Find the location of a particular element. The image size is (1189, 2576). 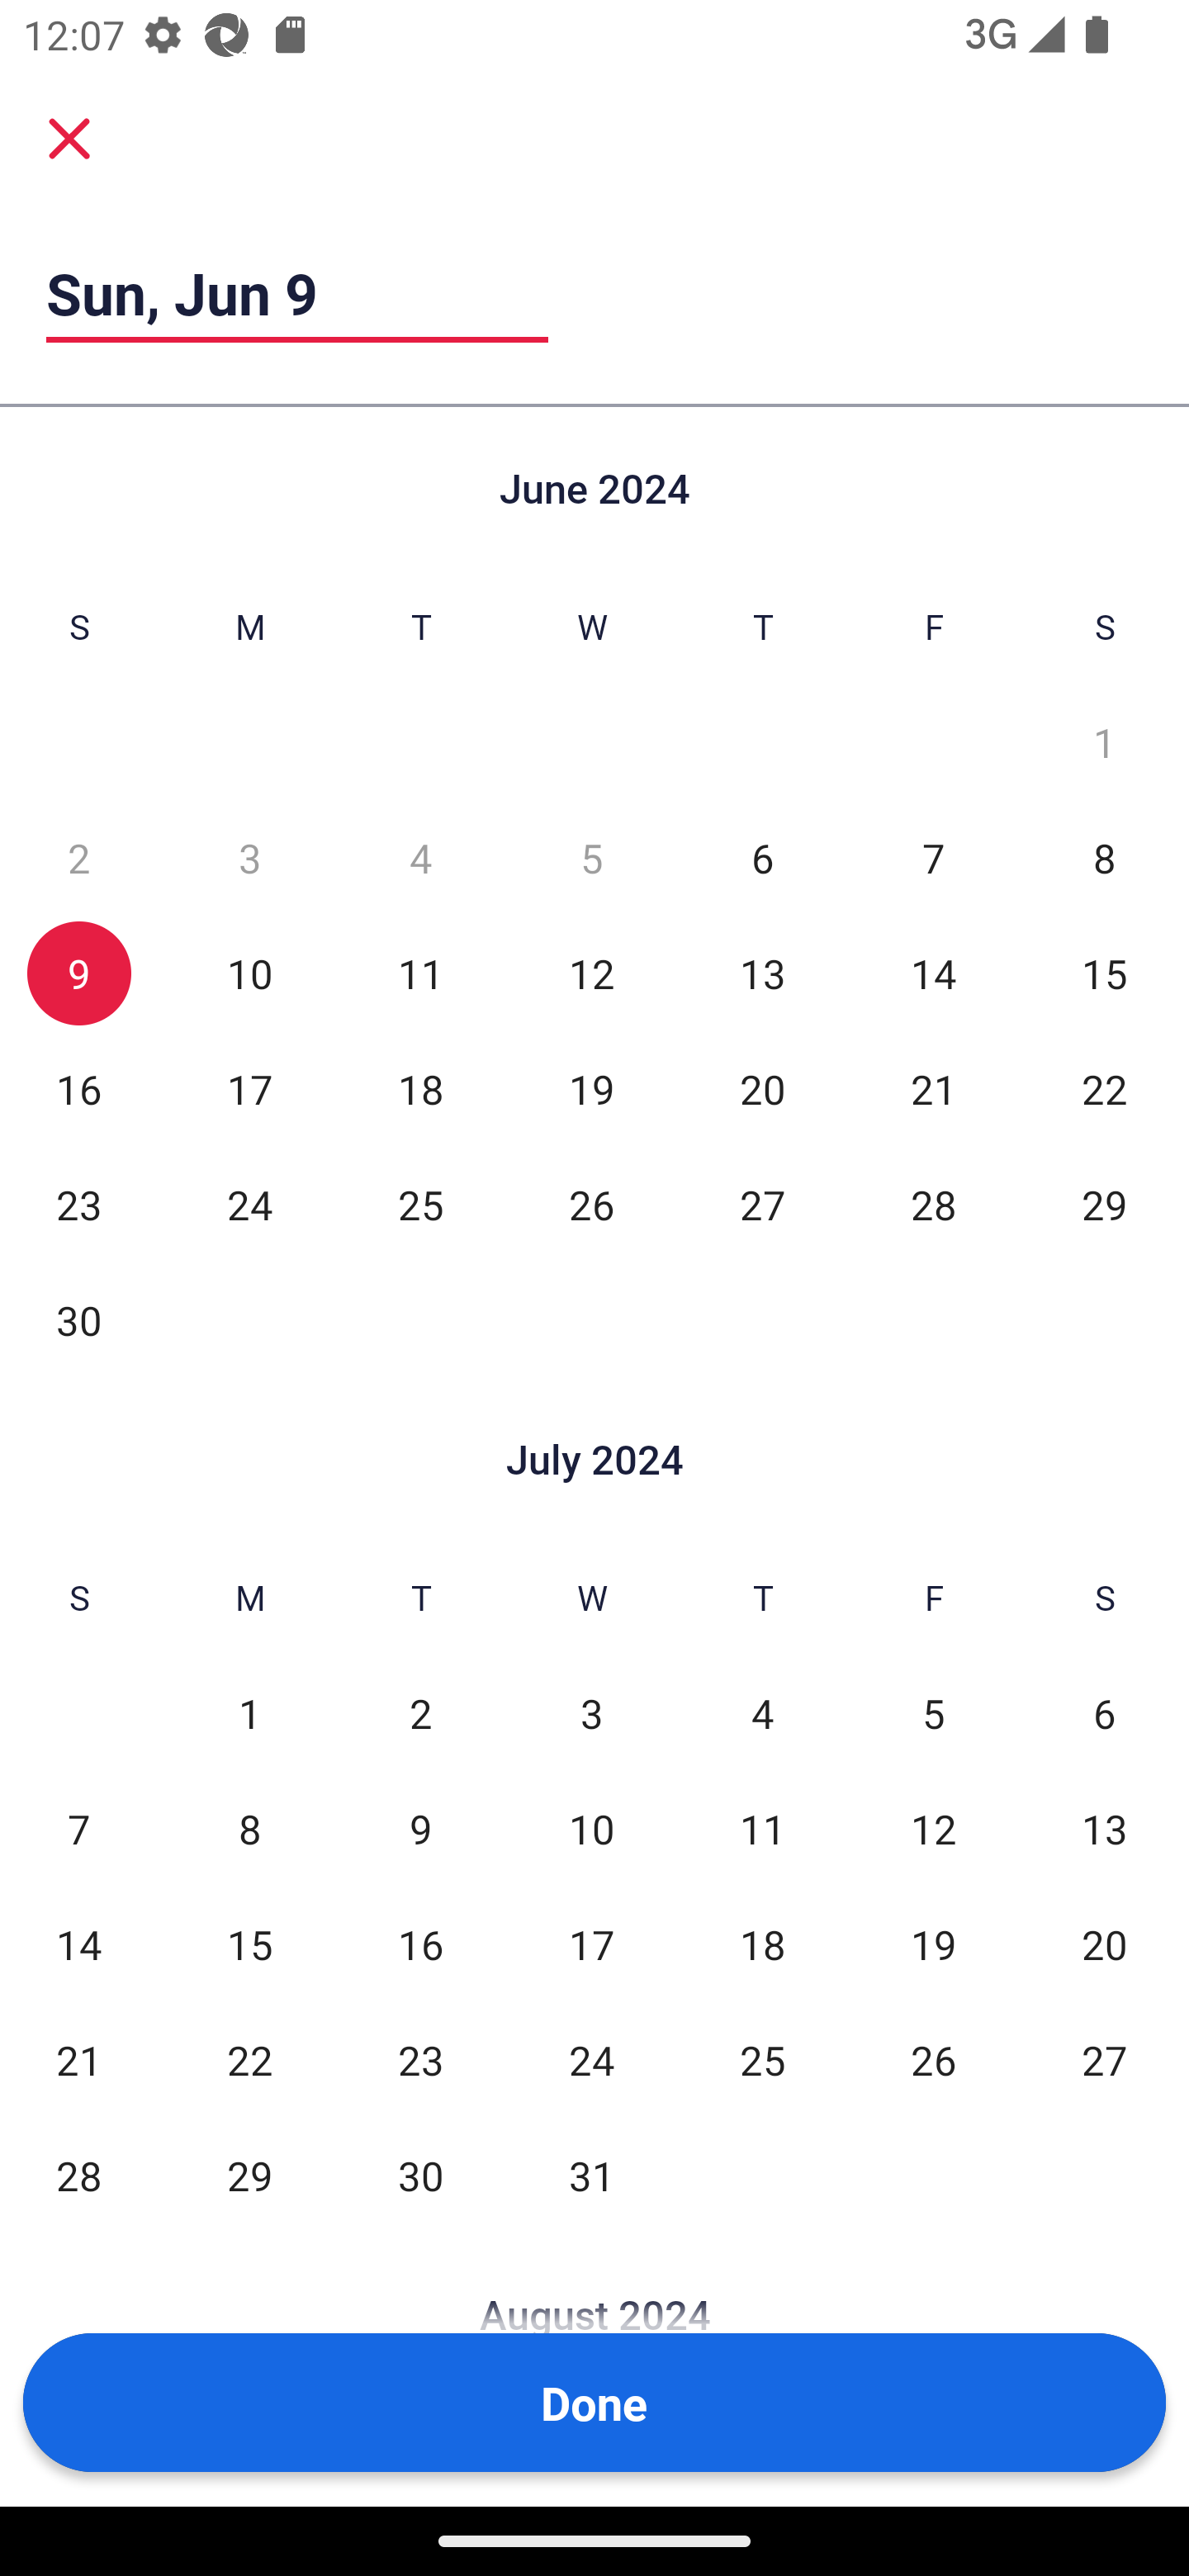

14 Fri, Jun 14, Not Selected is located at coordinates (933, 973).